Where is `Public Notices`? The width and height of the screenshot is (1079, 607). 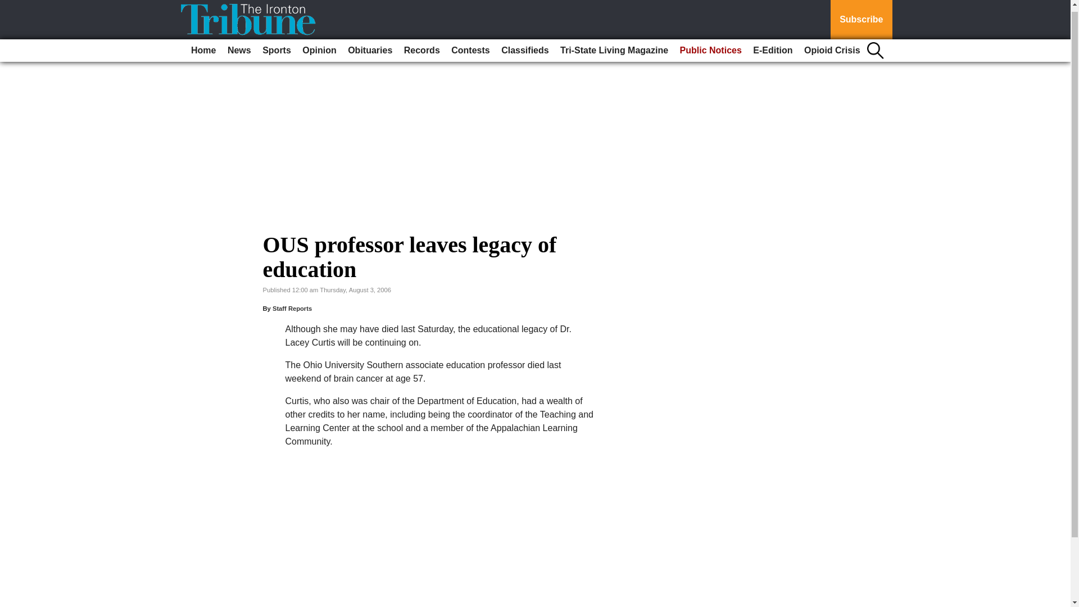 Public Notices is located at coordinates (710, 46).